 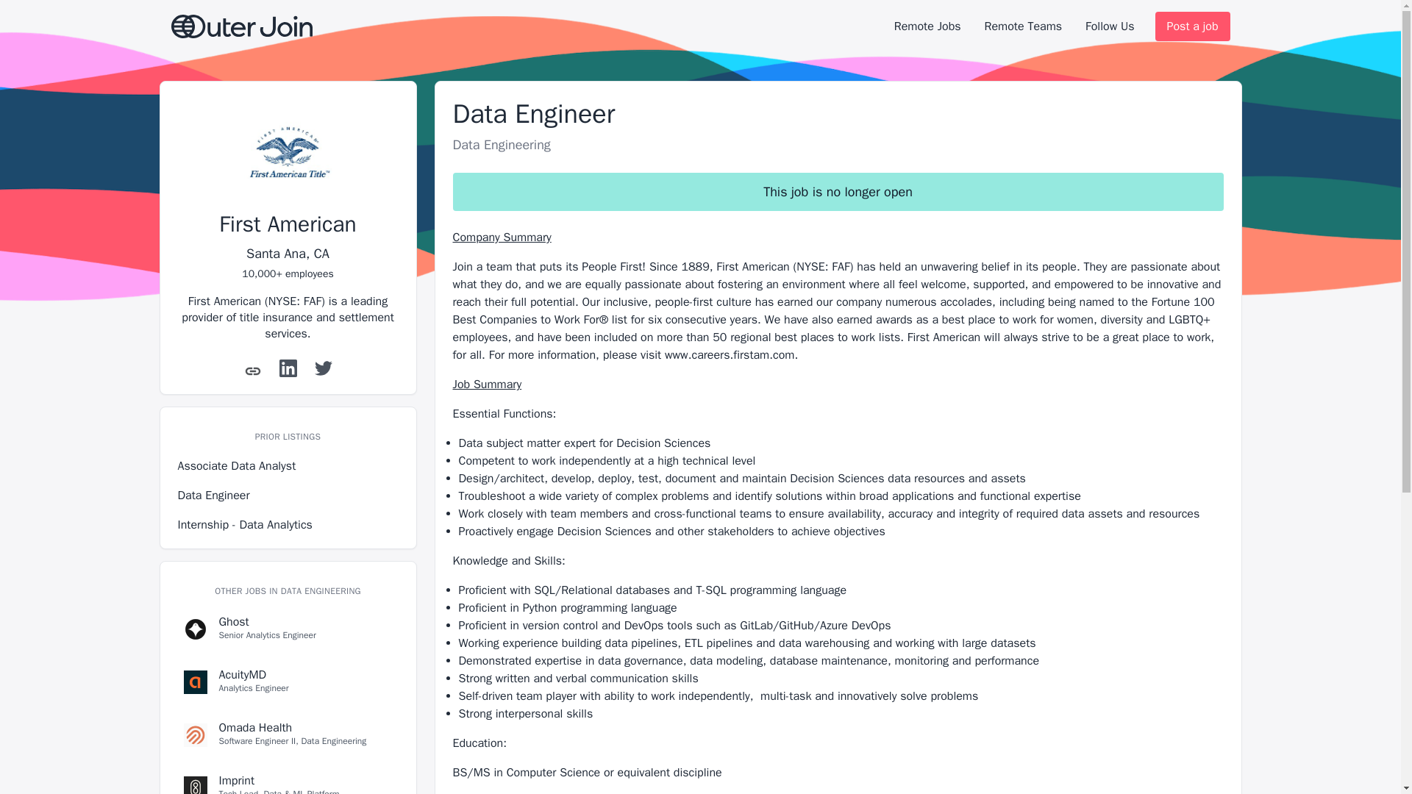 I want to click on Data Engineer, so click(x=288, y=496).